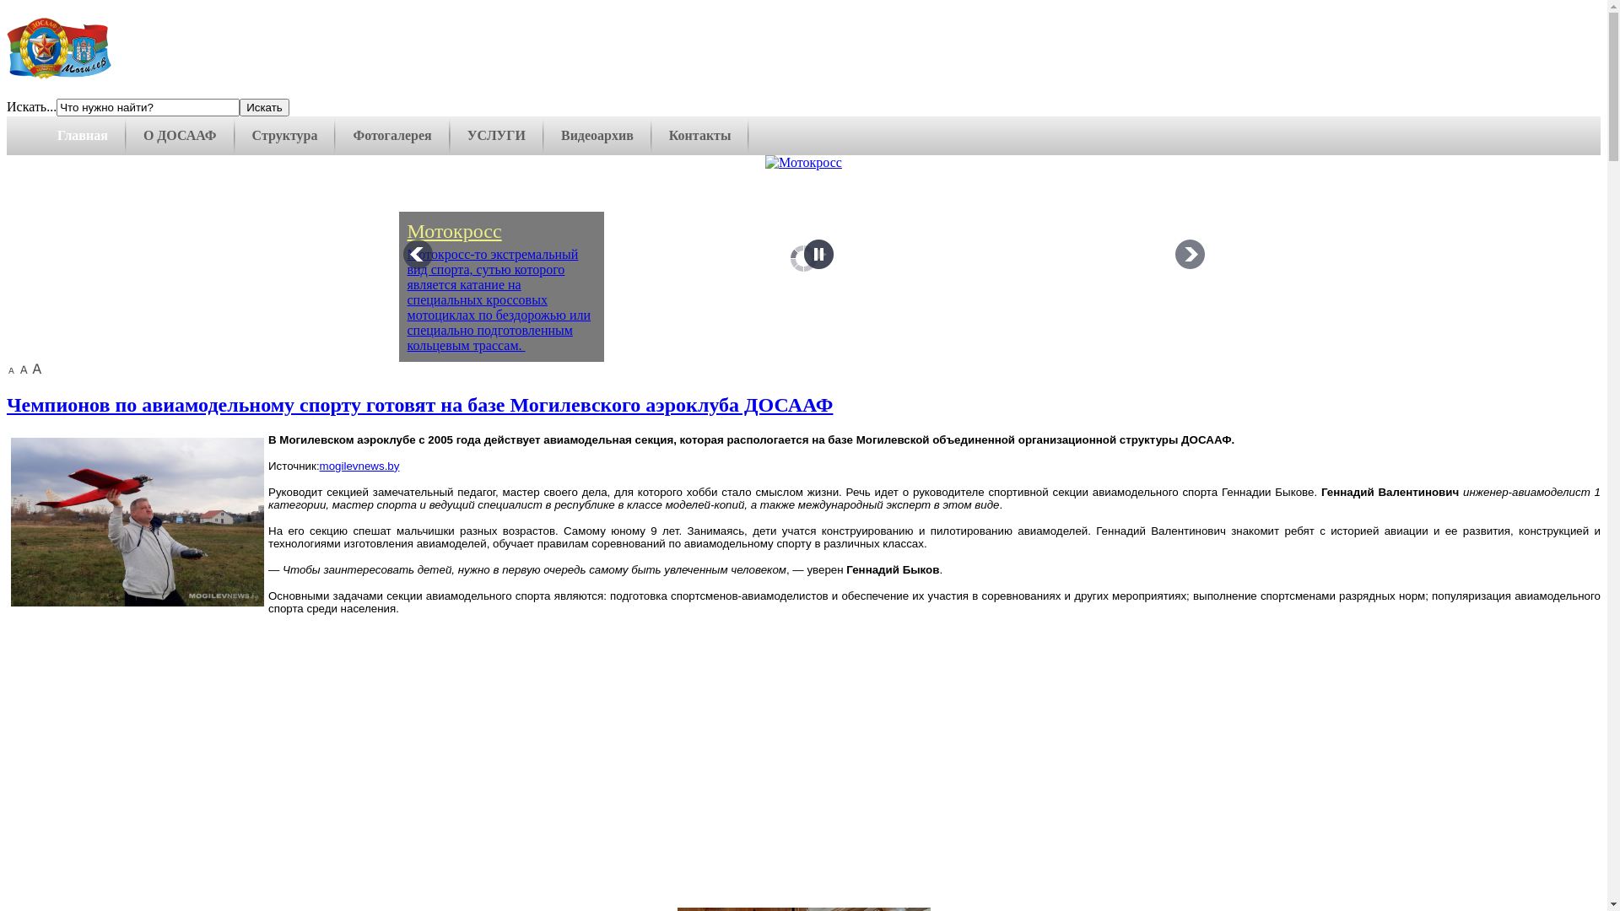 The height and width of the screenshot is (911, 1620). What do you see at coordinates (359, 466) in the screenshot?
I see `mogilevnews.by` at bounding box center [359, 466].